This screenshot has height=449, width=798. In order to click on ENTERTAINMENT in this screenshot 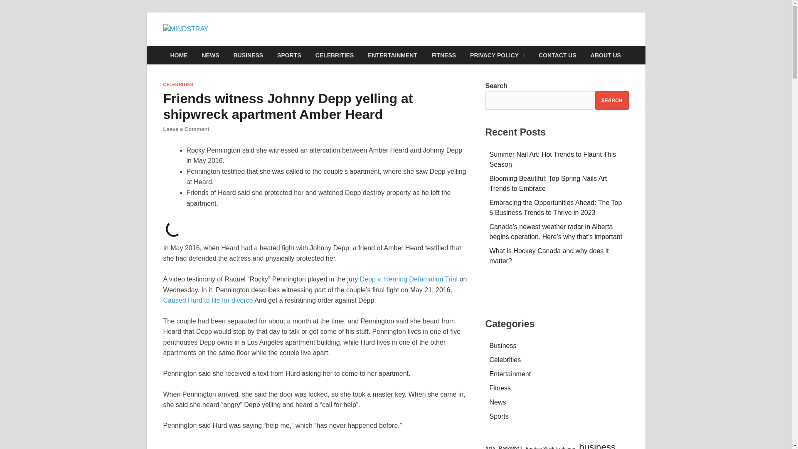, I will do `click(392, 55)`.